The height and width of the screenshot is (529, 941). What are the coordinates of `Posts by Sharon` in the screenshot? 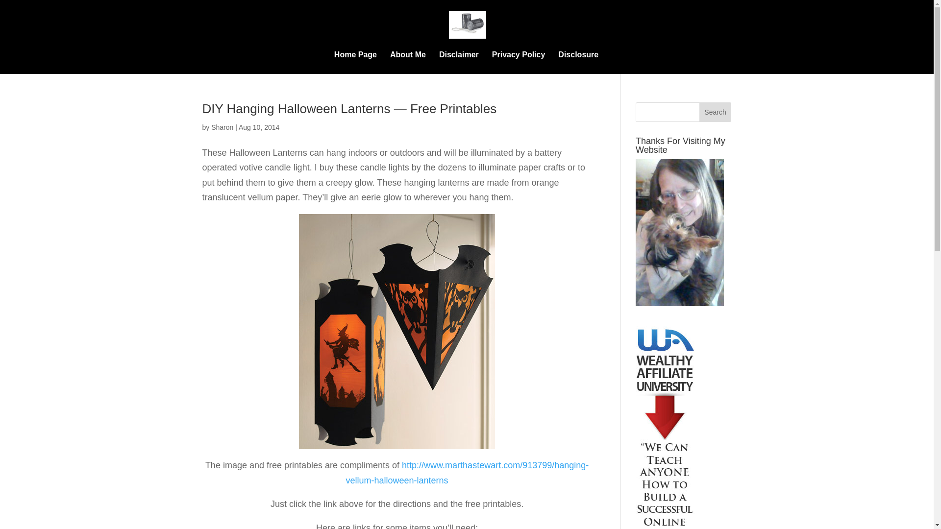 It's located at (222, 127).